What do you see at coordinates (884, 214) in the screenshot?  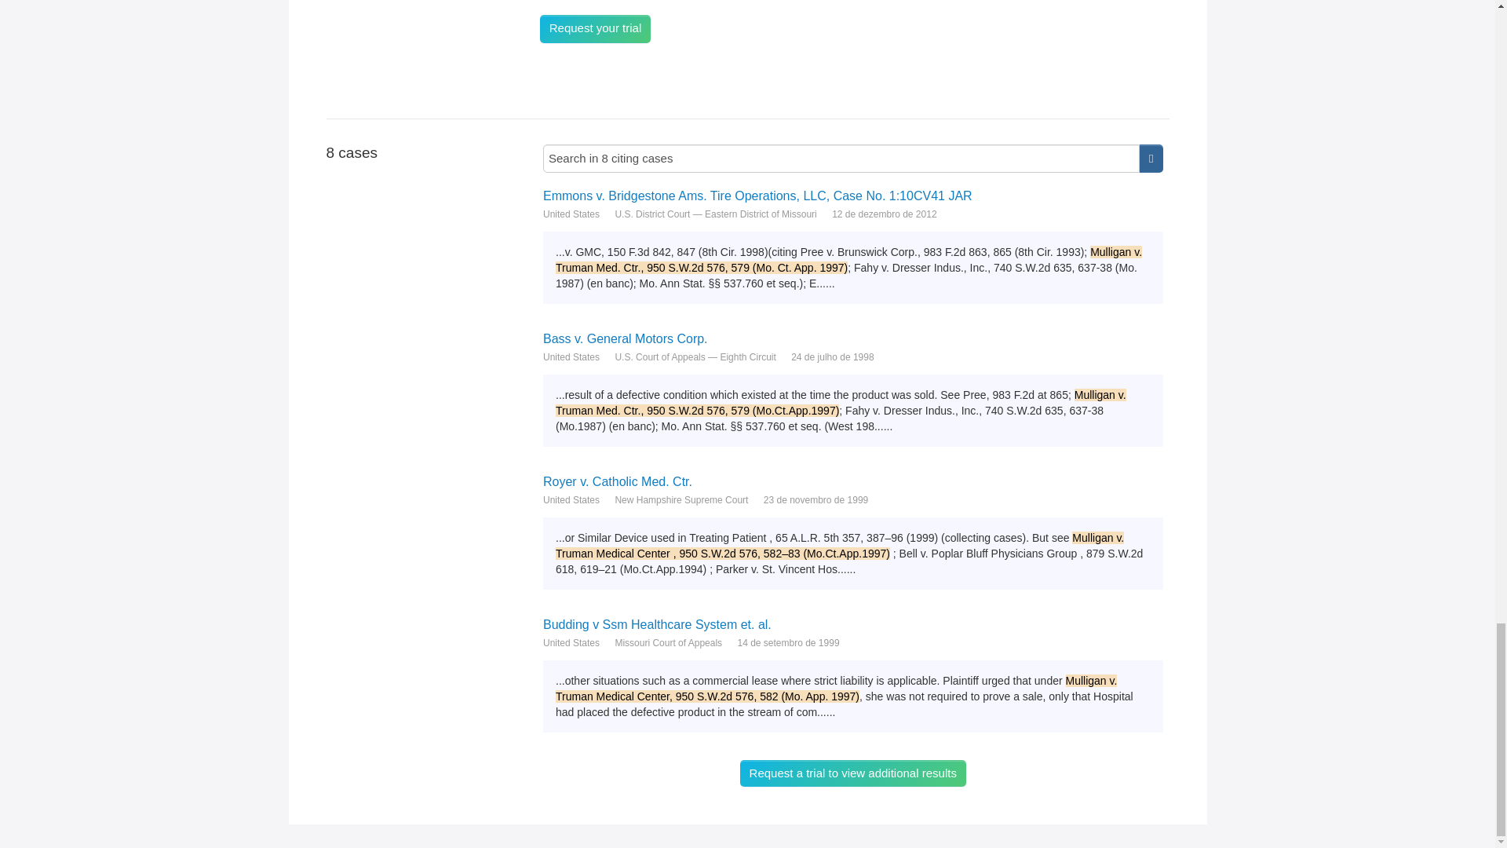 I see `12 de dezembro de 2012` at bounding box center [884, 214].